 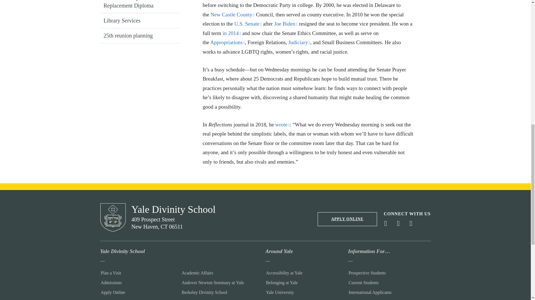 I want to click on YouTube, so click(x=414, y=223).